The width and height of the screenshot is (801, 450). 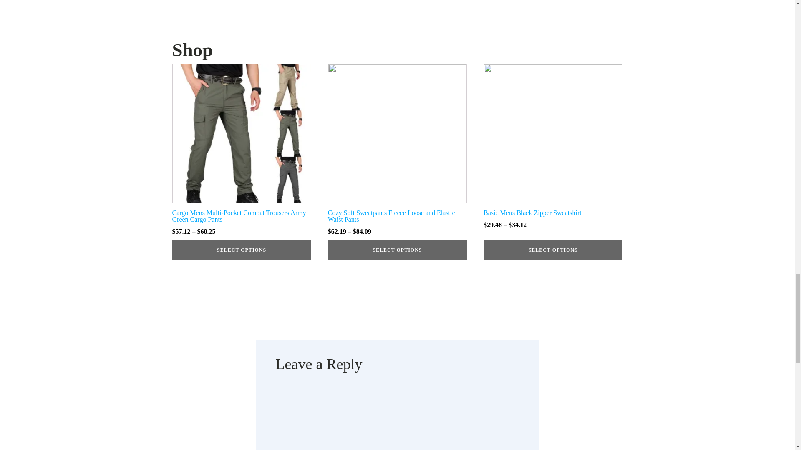 What do you see at coordinates (241, 250) in the screenshot?
I see `SELECT OPTIONS` at bounding box center [241, 250].